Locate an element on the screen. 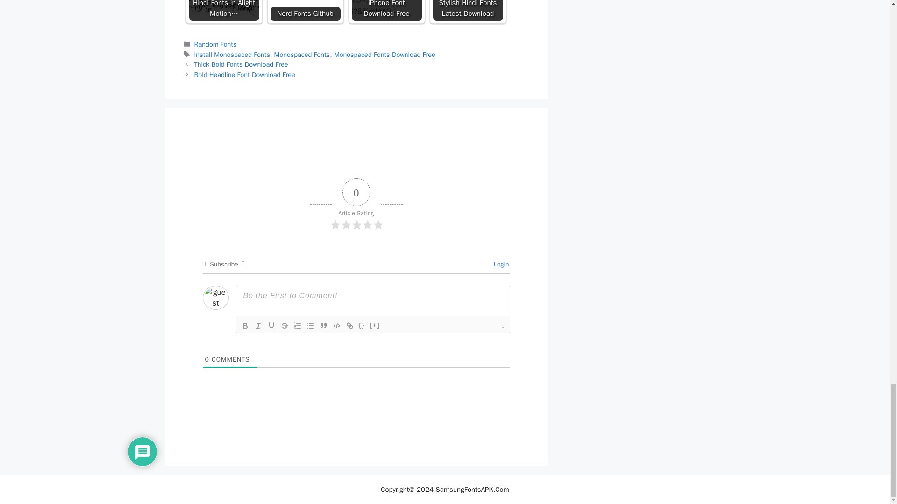 This screenshot has width=897, height=504. Monospaced Fonts Download Free is located at coordinates (384, 55).